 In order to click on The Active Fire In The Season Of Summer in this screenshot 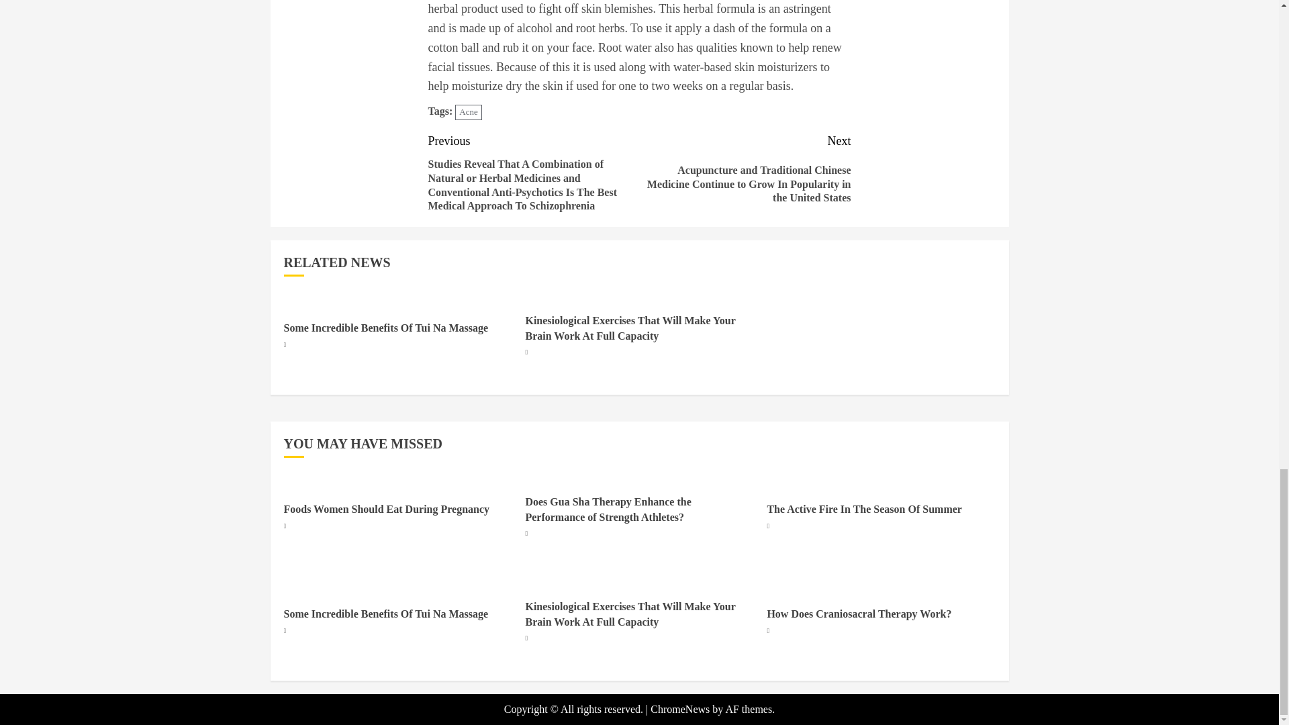, I will do `click(864, 509)`.